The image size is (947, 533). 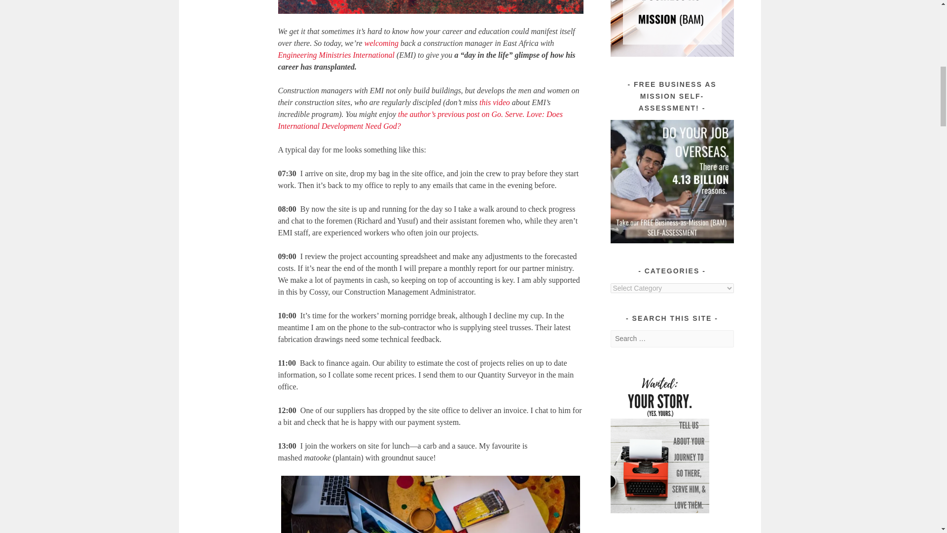 I want to click on welcoming, so click(x=382, y=43).